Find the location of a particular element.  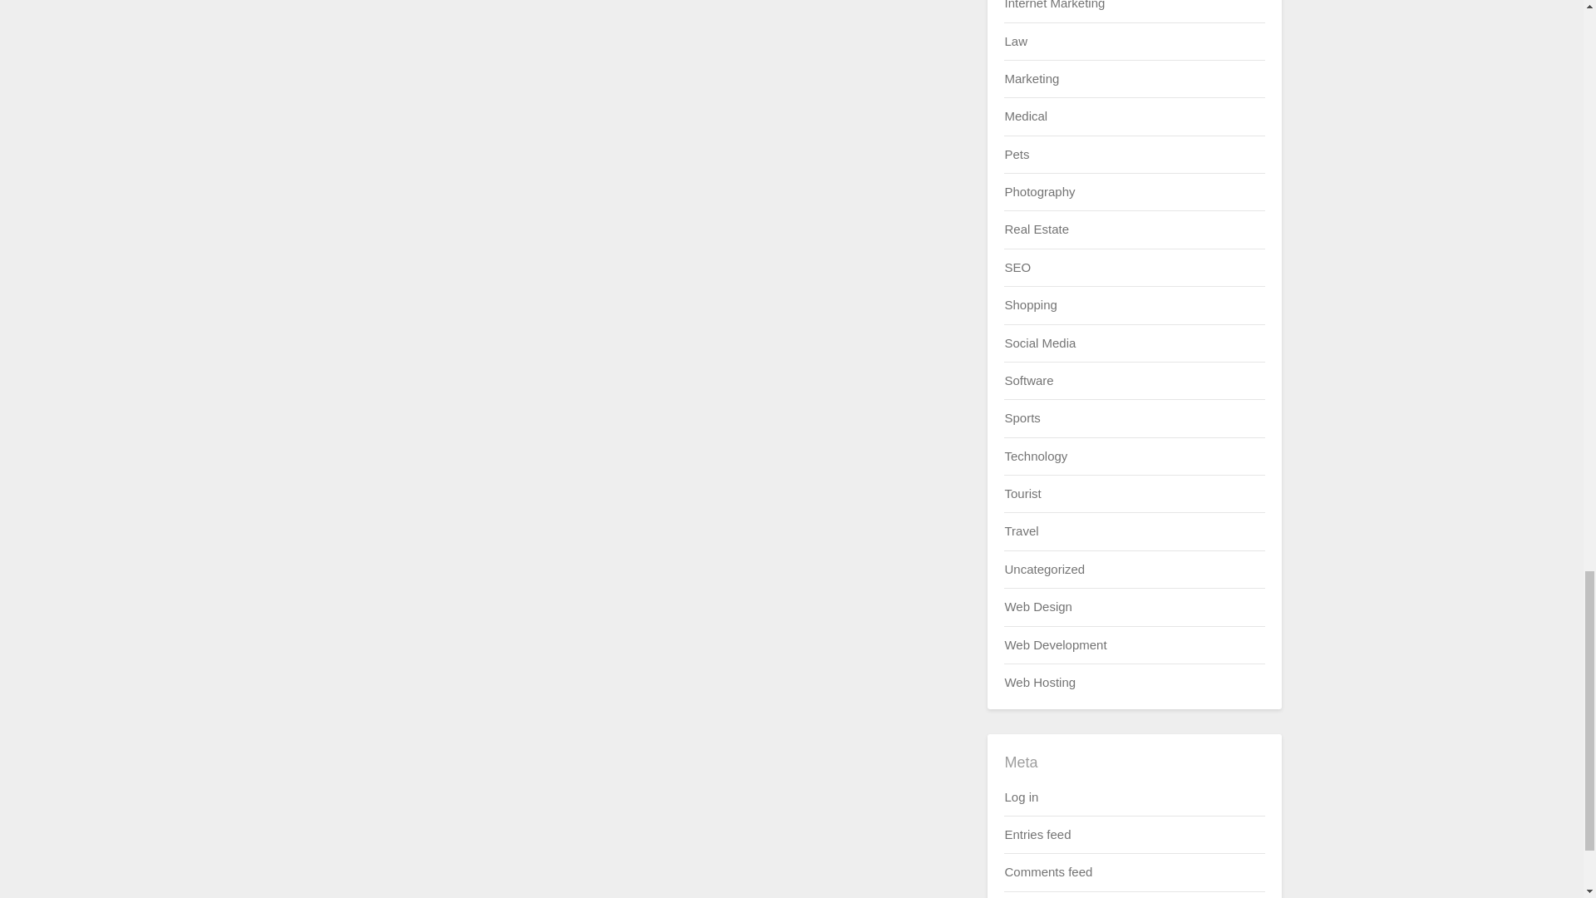

Internet Marketing is located at coordinates (1054, 5).